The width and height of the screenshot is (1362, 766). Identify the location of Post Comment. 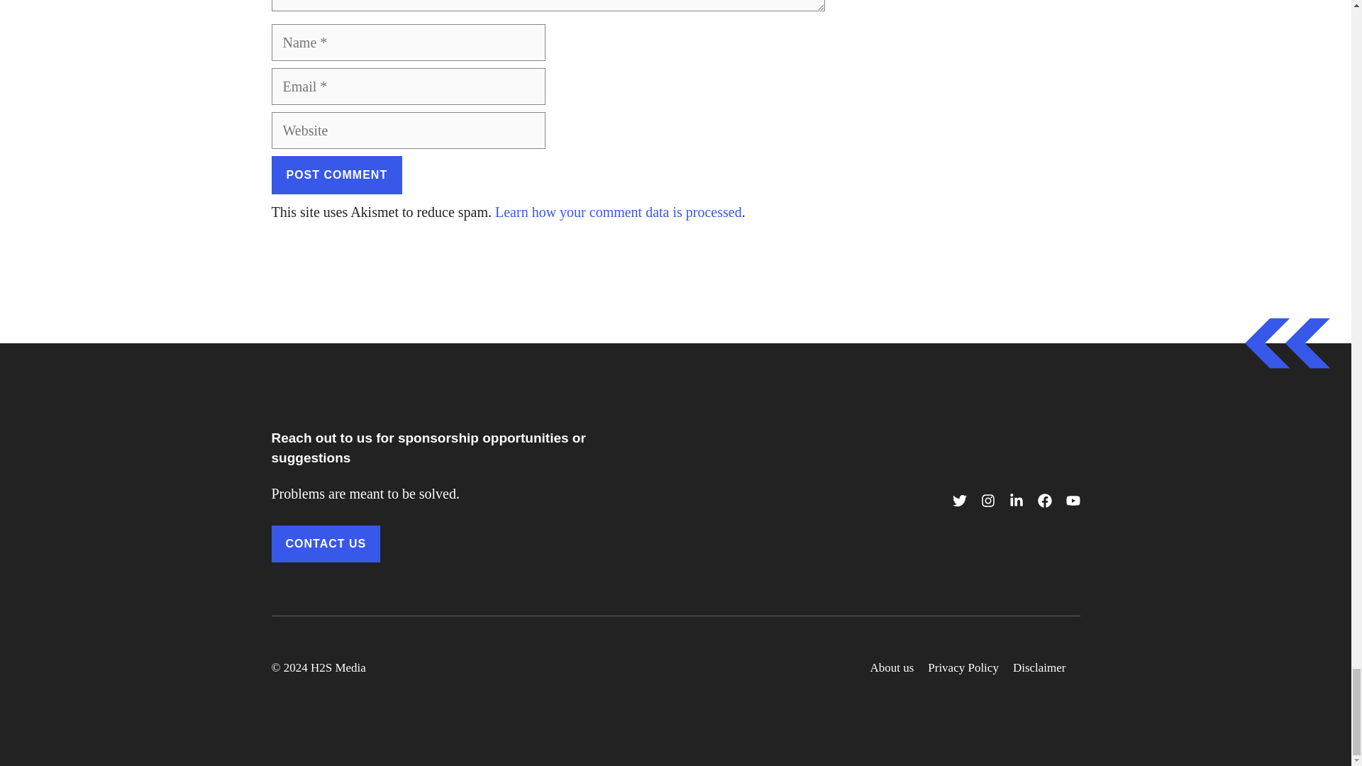
(336, 175).